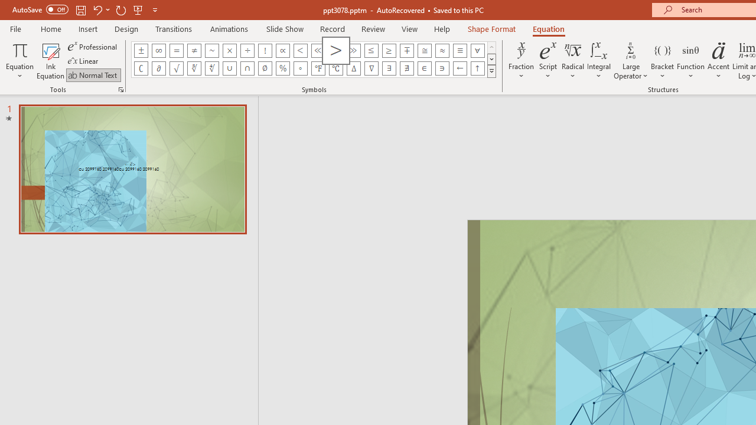 This screenshot has height=425, width=756. What do you see at coordinates (247, 68) in the screenshot?
I see `Equation Symbol Intersection` at bounding box center [247, 68].